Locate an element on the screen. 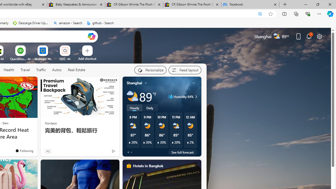  Class: weather-arrow-glyph is located at coordinates (196, 97).